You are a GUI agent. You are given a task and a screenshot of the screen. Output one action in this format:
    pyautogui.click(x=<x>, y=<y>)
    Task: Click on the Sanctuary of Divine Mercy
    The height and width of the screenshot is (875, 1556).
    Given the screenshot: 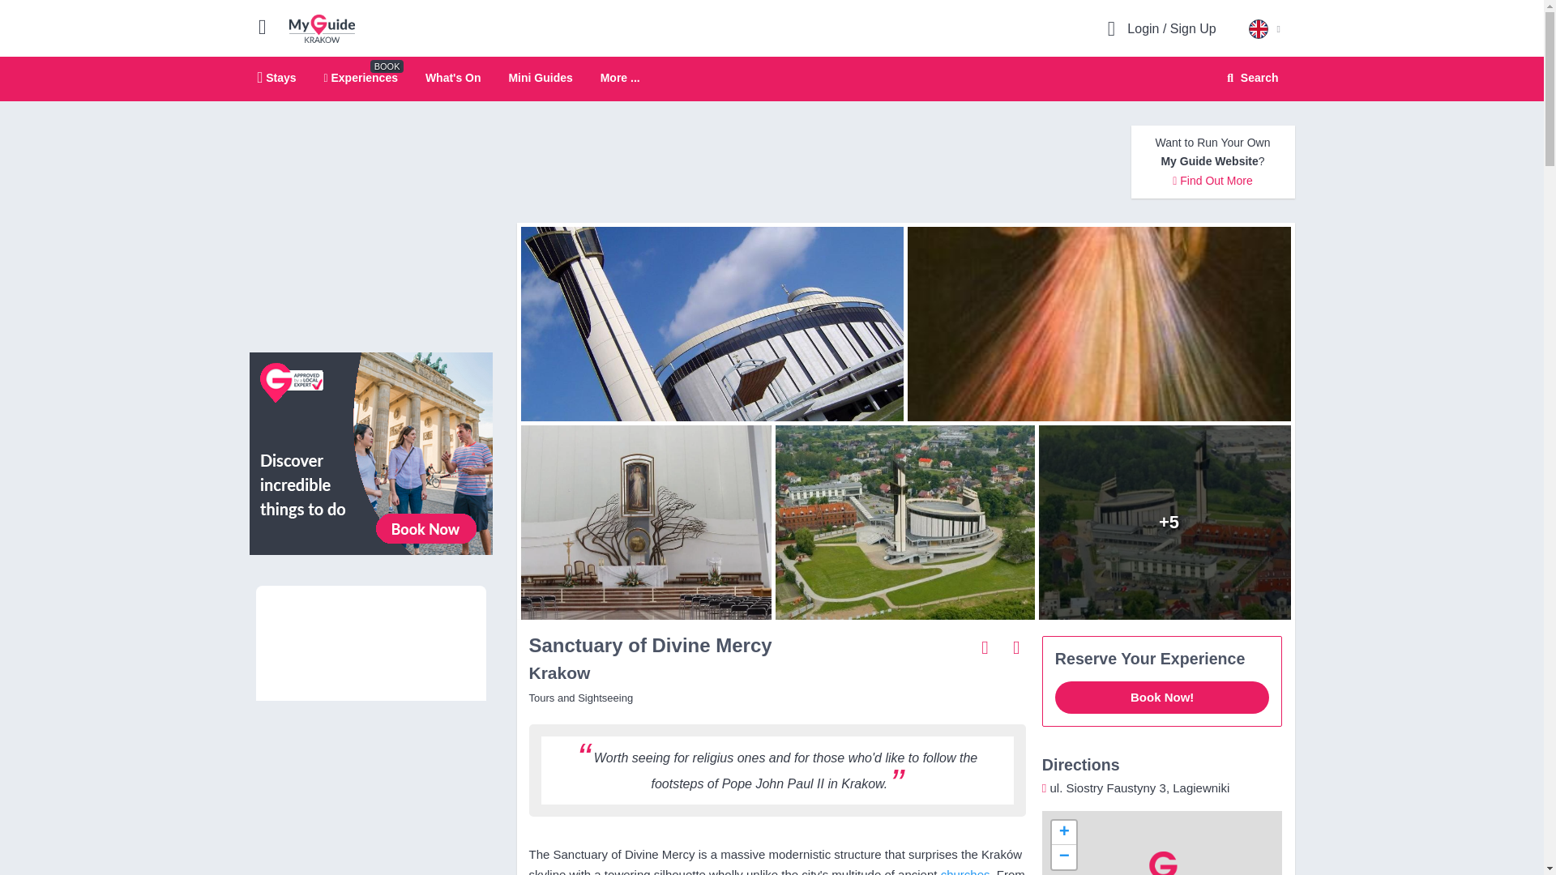 What is the action you would take?
    pyautogui.click(x=361, y=77)
    